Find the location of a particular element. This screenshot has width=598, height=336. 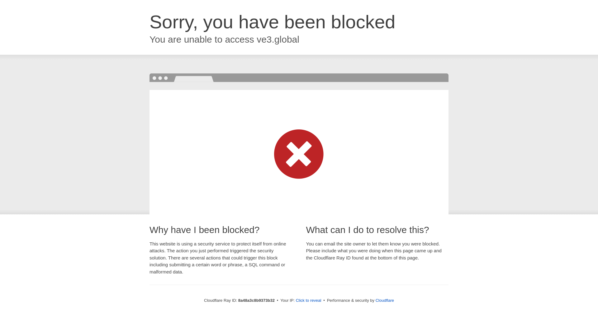

Cloudflare is located at coordinates (385, 300).